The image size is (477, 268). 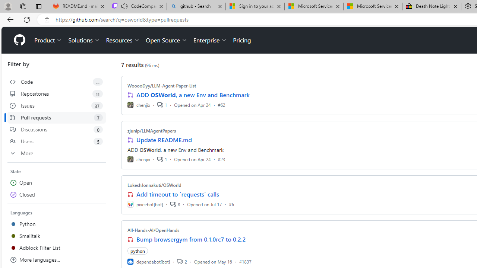 I want to click on Open Source, so click(x=166, y=40).